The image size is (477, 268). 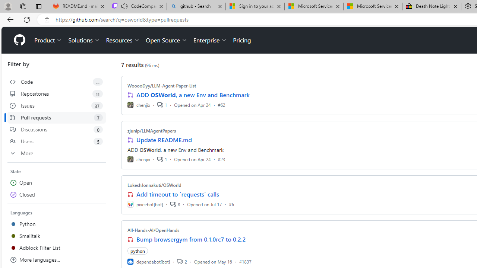 I want to click on Open Source, so click(x=166, y=40).